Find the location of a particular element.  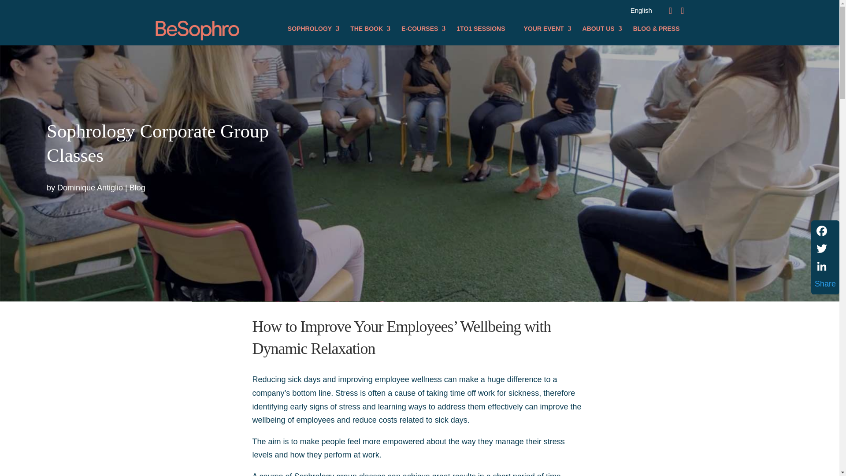

Posts by Dominique Antiglio is located at coordinates (90, 188).